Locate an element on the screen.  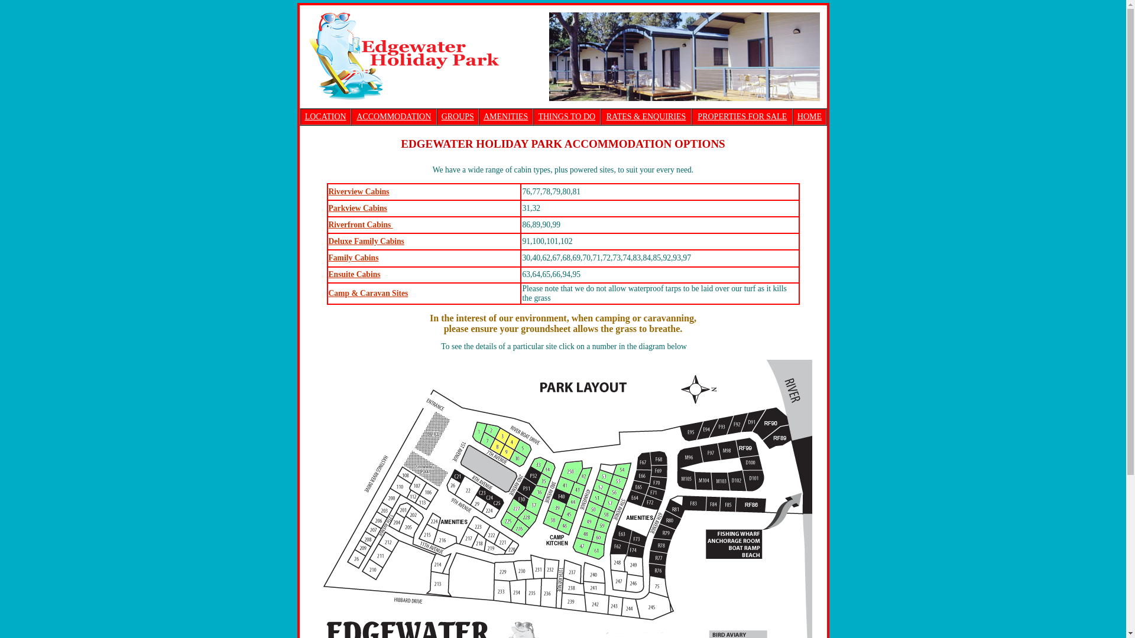
PROPERTIES FOR SALE is located at coordinates (742, 117).